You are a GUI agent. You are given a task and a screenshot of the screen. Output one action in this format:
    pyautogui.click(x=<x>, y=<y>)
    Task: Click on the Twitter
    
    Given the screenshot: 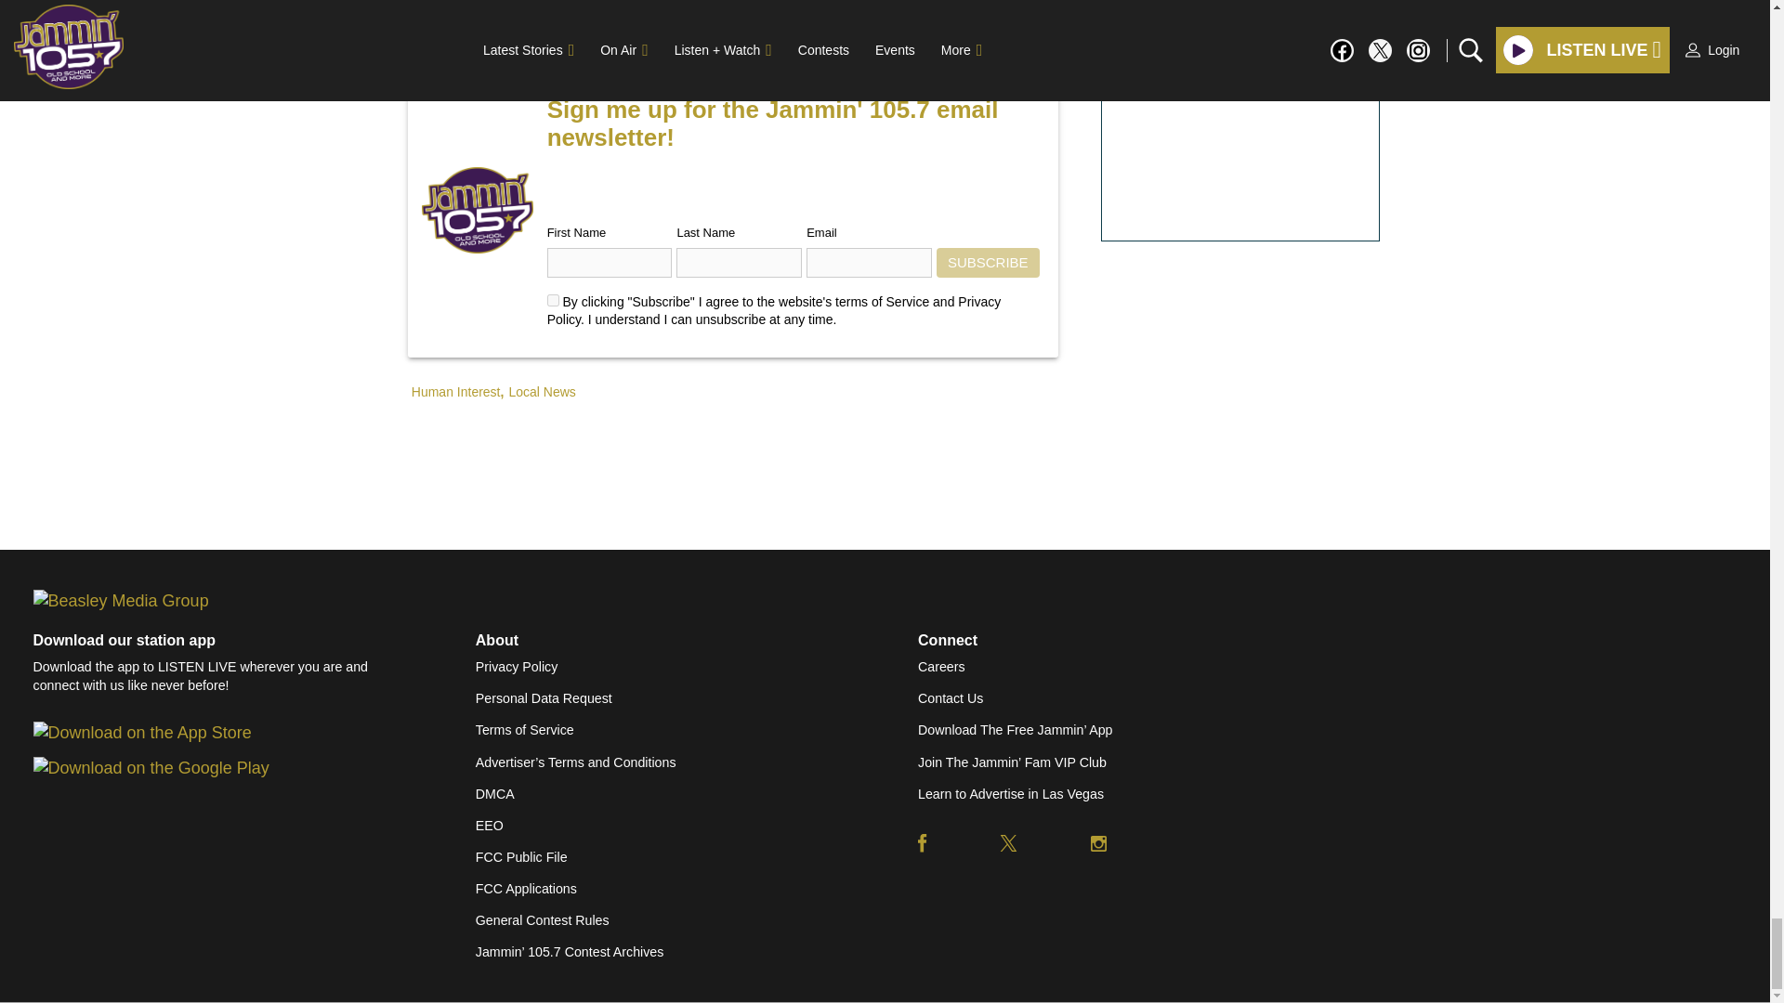 What is the action you would take?
    pyautogui.click(x=1009, y=842)
    